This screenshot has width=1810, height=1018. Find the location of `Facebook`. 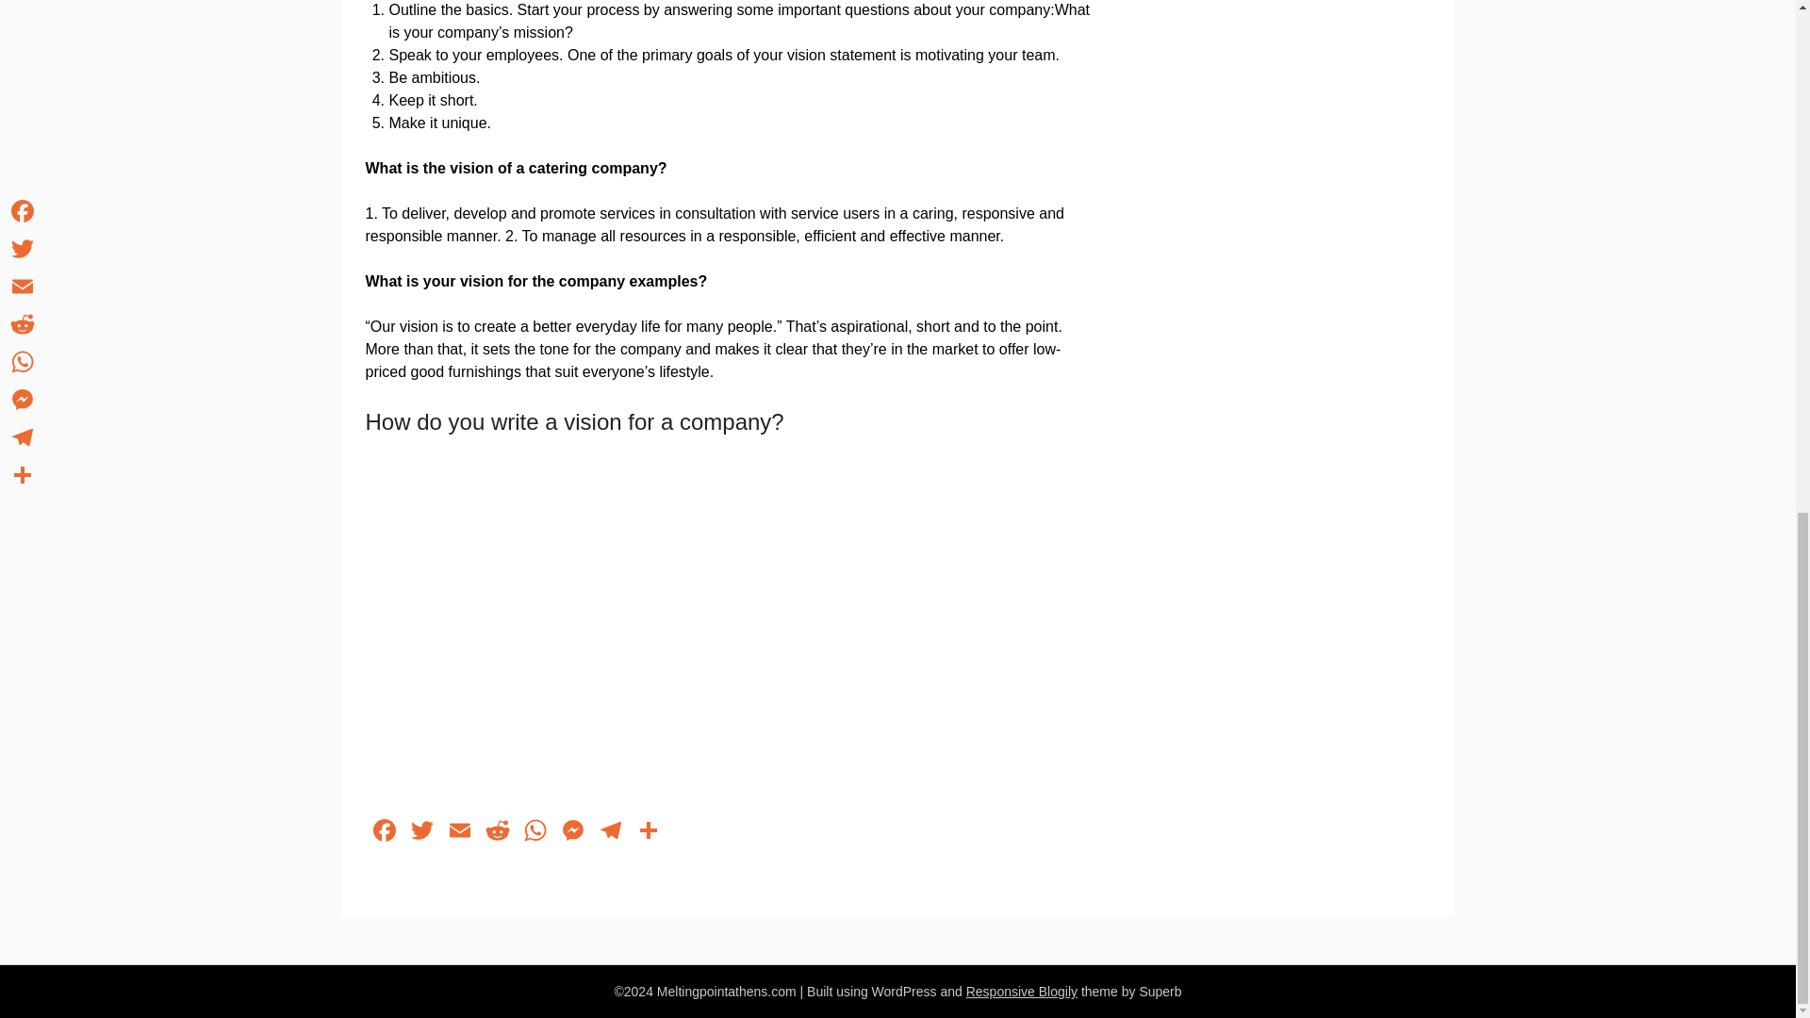

Facebook is located at coordinates (385, 832).